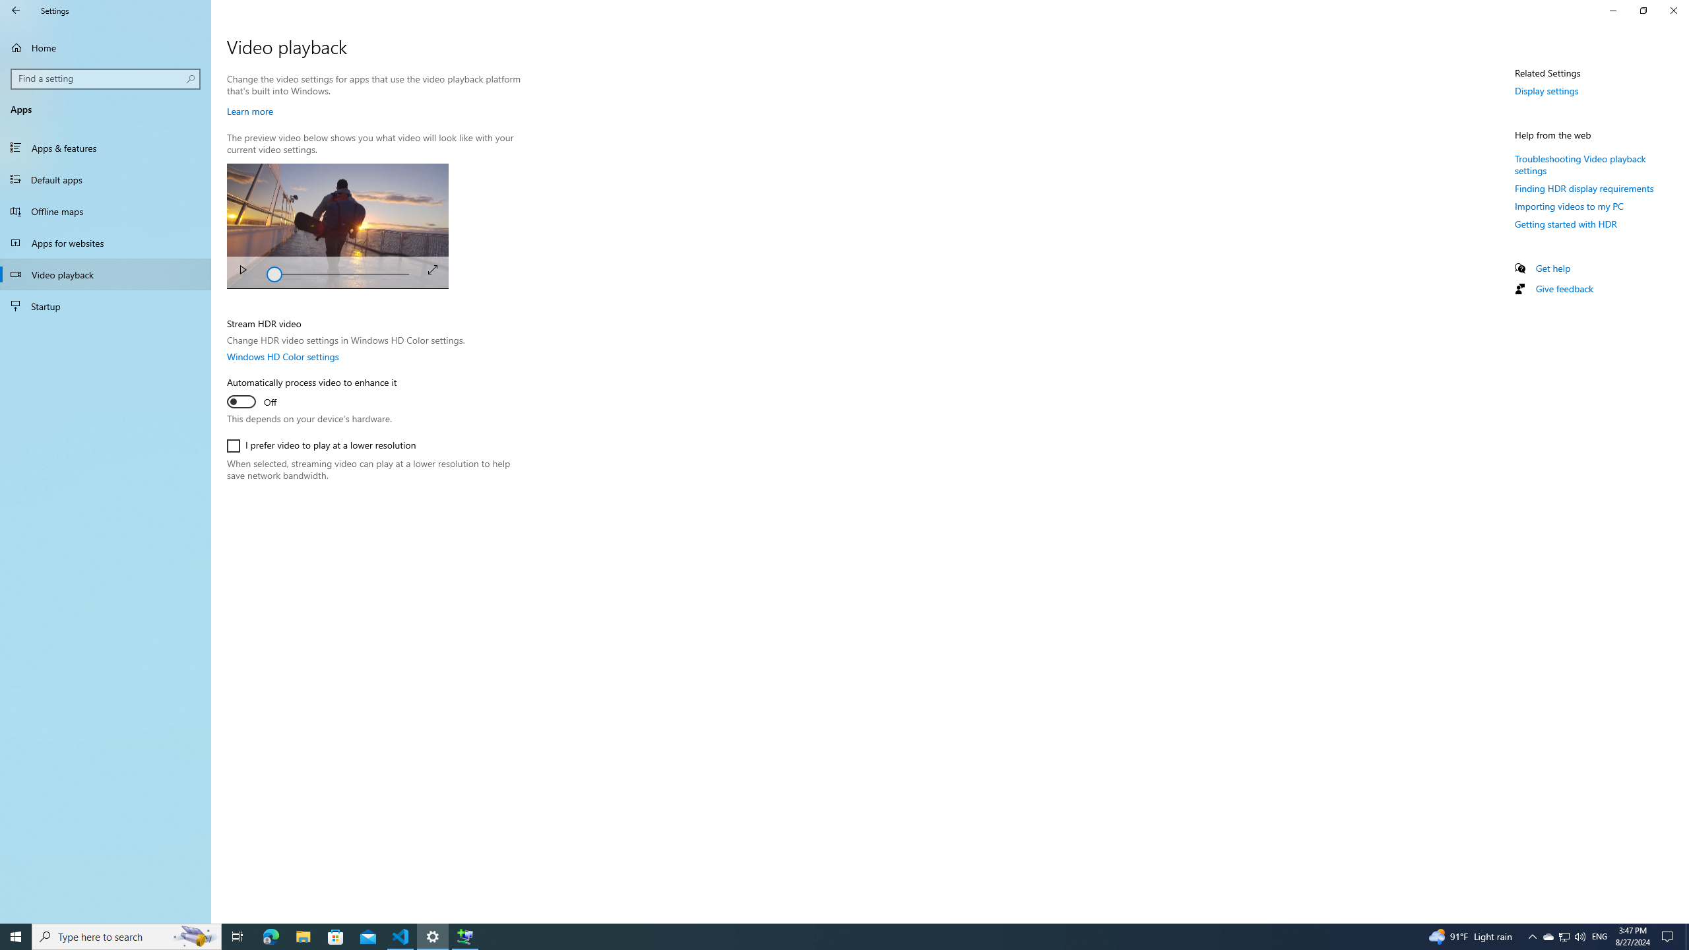  I want to click on Automatically process video to enhance it, so click(311, 394).